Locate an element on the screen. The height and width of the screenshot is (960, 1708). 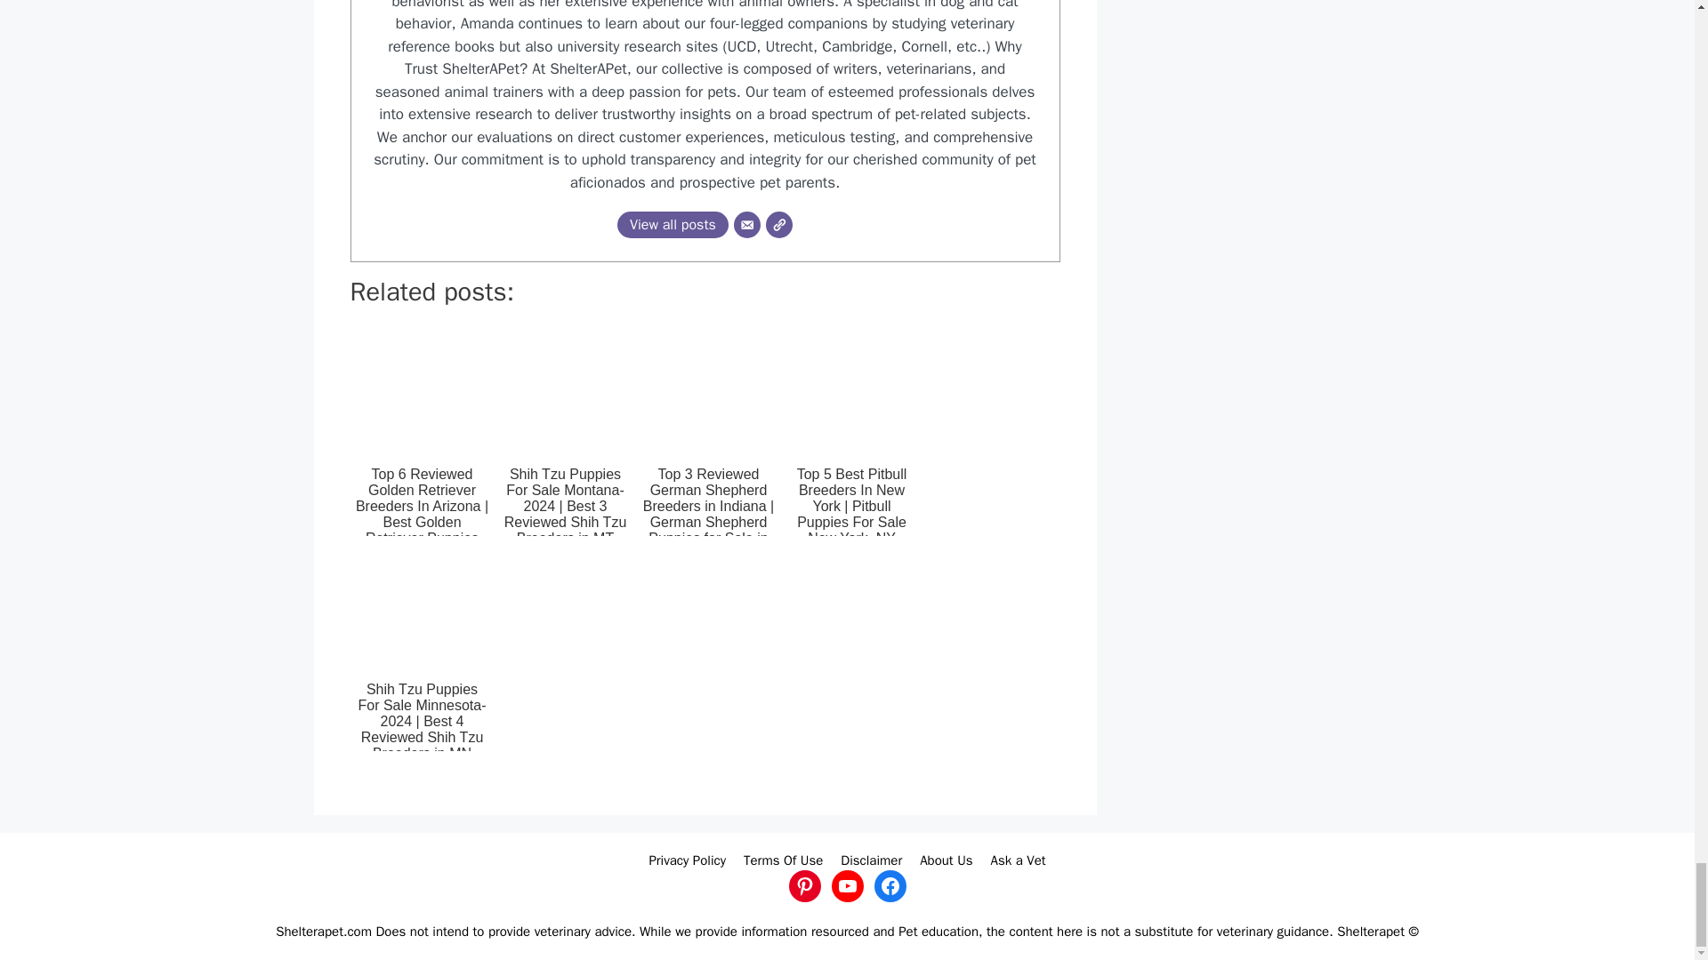
View all posts is located at coordinates (673, 224).